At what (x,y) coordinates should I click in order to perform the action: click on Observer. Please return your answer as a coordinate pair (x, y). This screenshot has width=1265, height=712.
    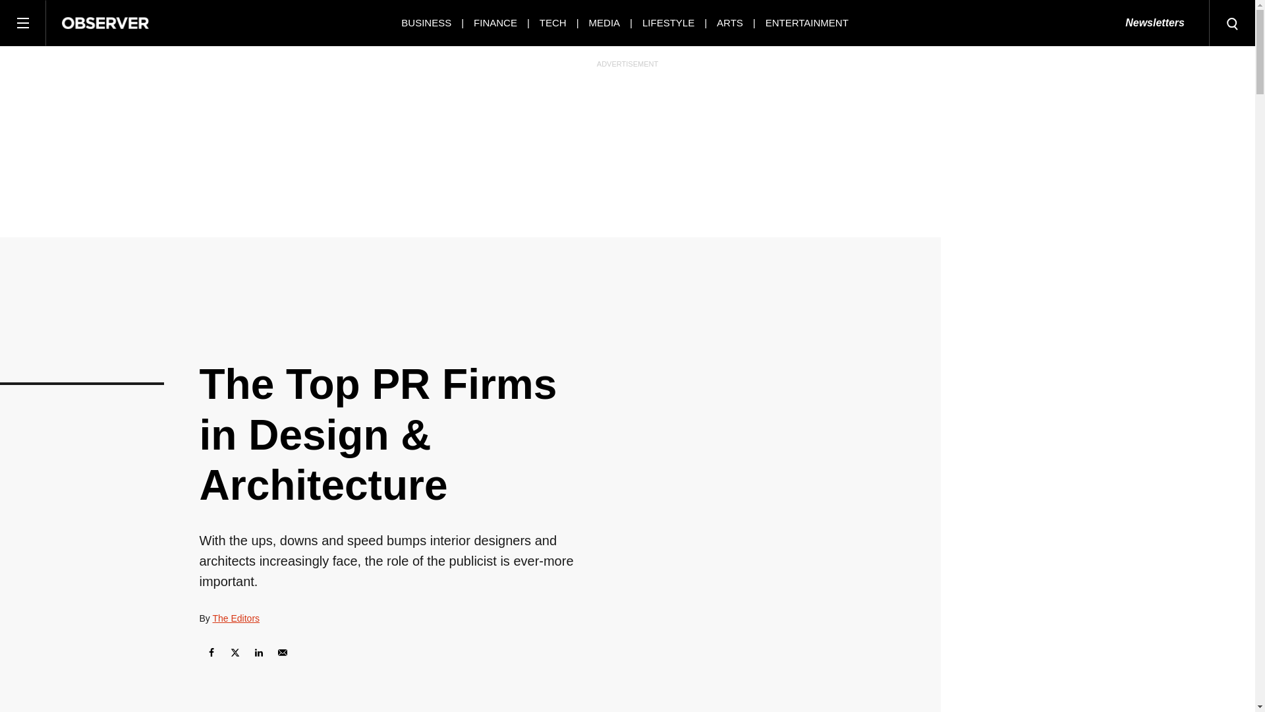
    Looking at the image, I should click on (105, 22).